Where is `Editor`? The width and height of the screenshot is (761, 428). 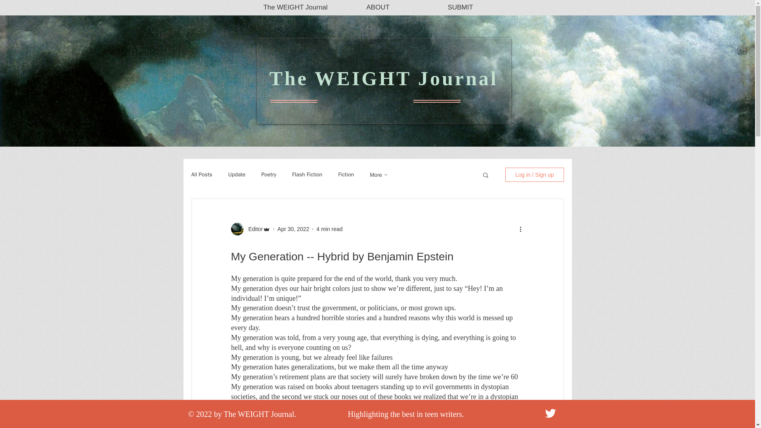 Editor is located at coordinates (253, 229).